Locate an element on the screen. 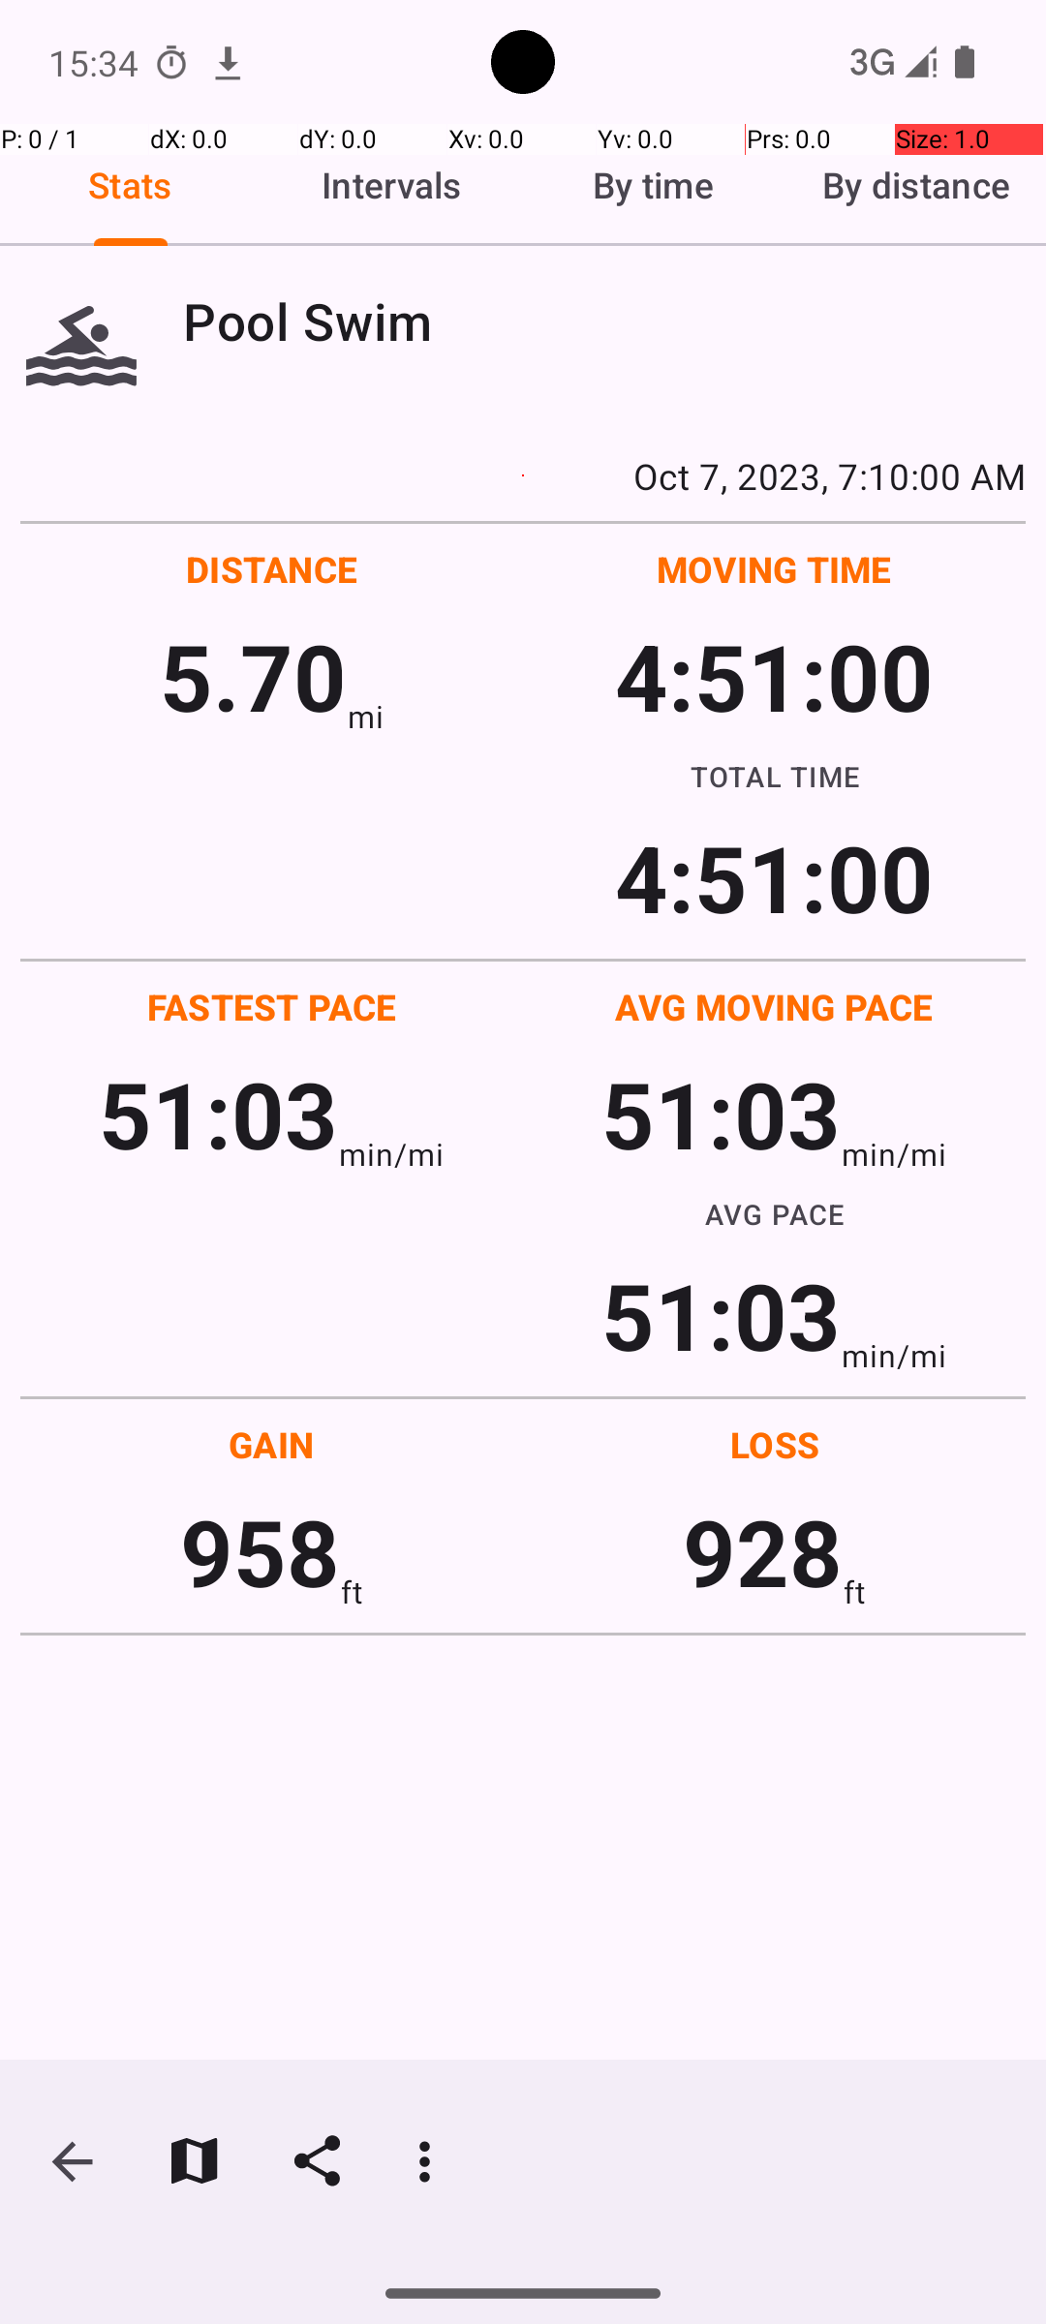 The height and width of the screenshot is (2324, 1046). 958 is located at coordinates (260, 1551).